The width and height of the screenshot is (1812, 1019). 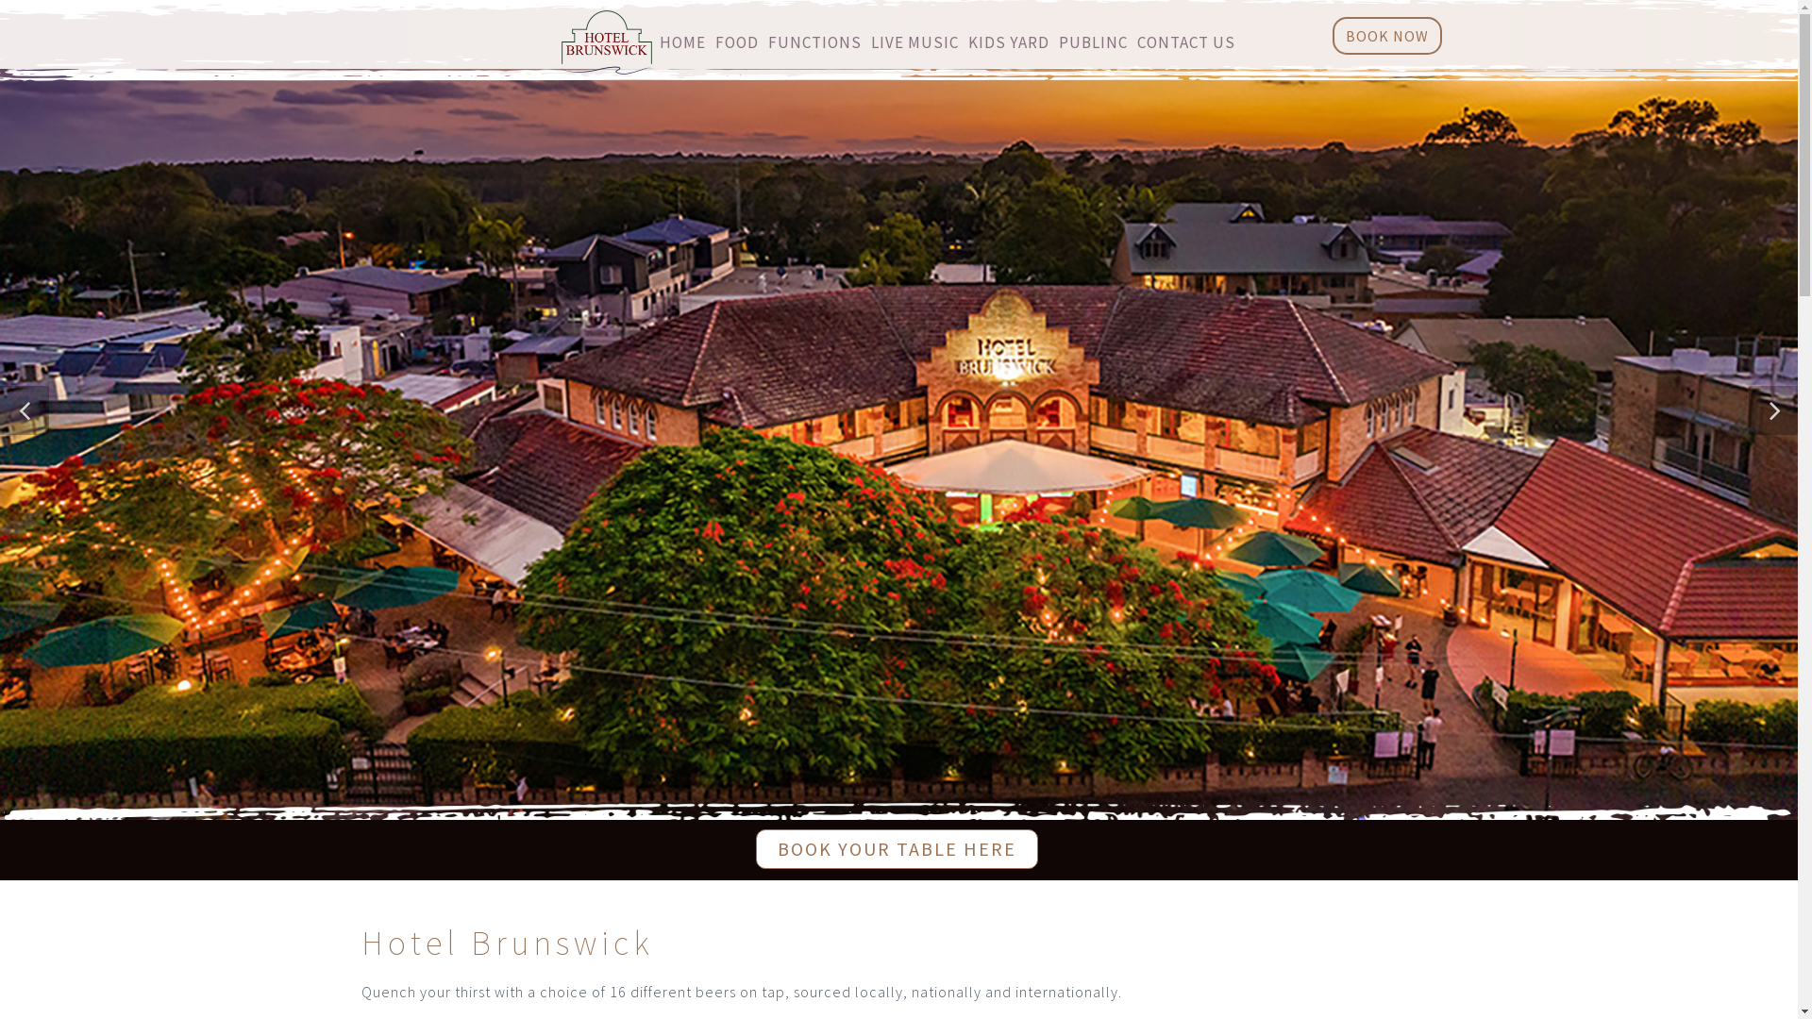 What do you see at coordinates (1093, 42) in the screenshot?
I see `PUBLINC` at bounding box center [1093, 42].